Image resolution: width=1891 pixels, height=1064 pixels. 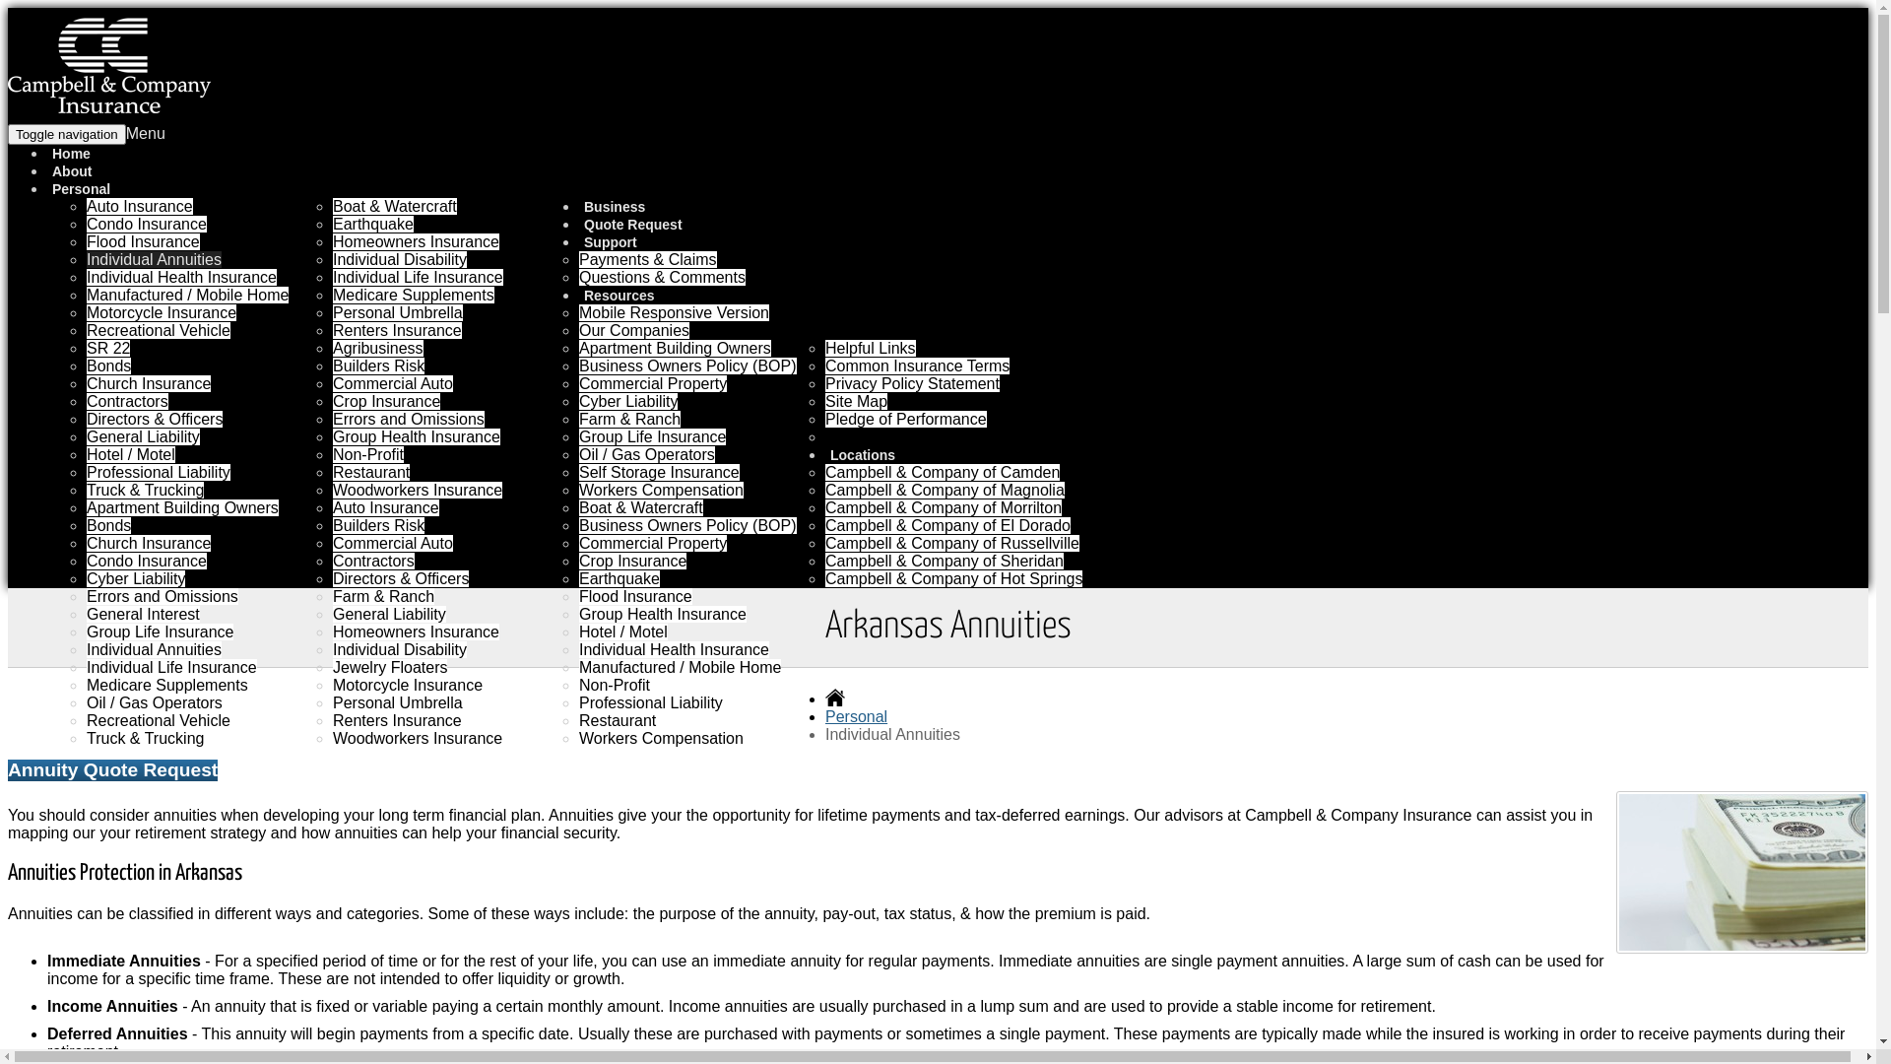 I want to click on Condo Insurance, so click(x=147, y=225).